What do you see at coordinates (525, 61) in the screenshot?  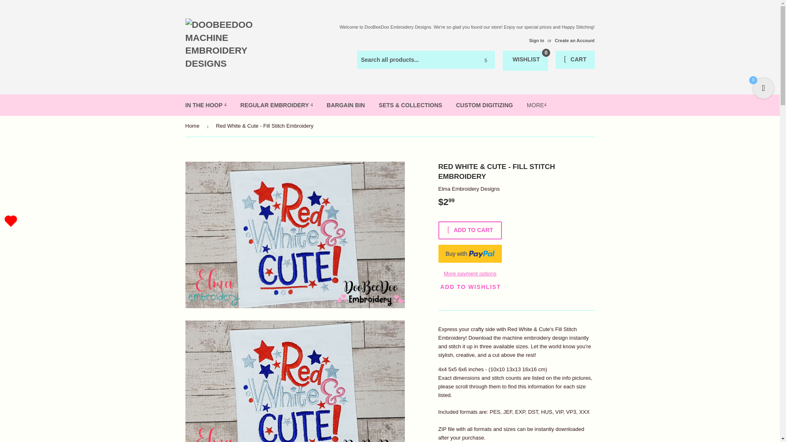 I see `Sign in` at bounding box center [525, 61].